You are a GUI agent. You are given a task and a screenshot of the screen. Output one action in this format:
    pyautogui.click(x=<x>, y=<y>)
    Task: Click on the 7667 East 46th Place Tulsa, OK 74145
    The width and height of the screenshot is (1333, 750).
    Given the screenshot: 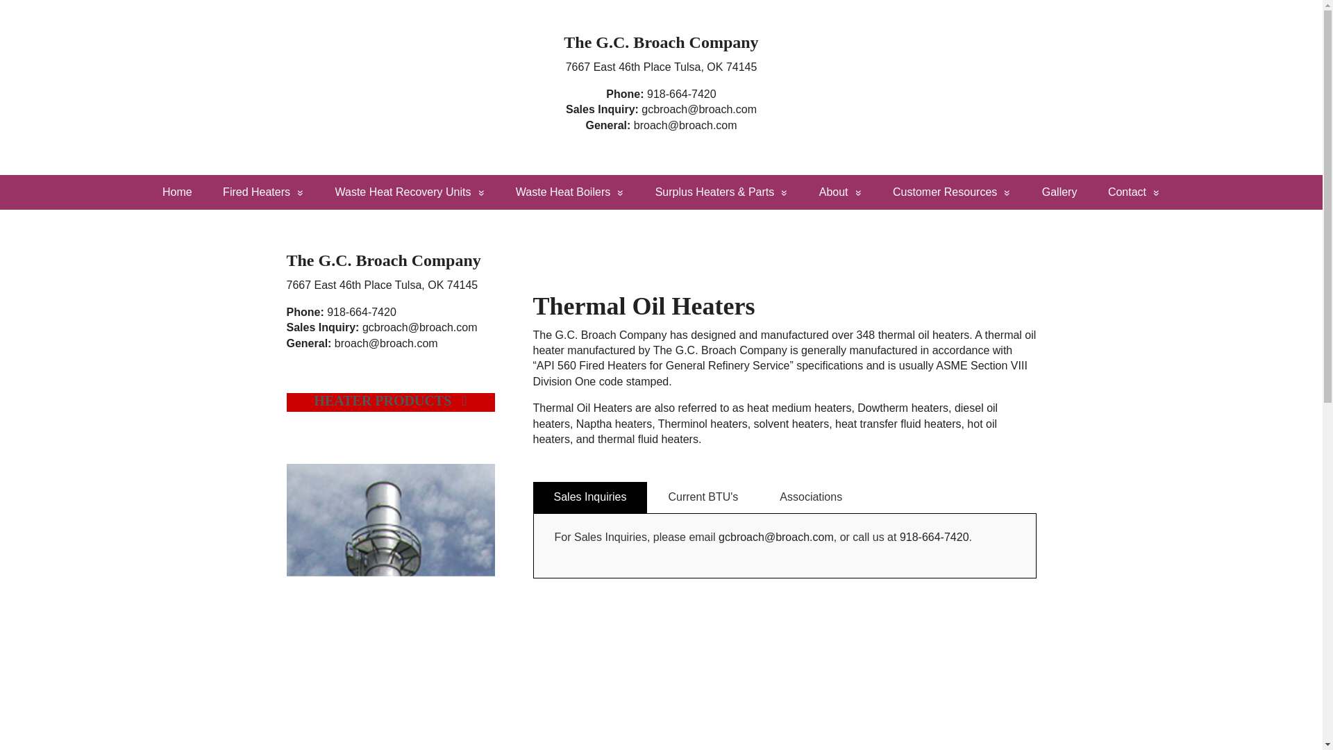 What is the action you would take?
    pyautogui.click(x=661, y=67)
    